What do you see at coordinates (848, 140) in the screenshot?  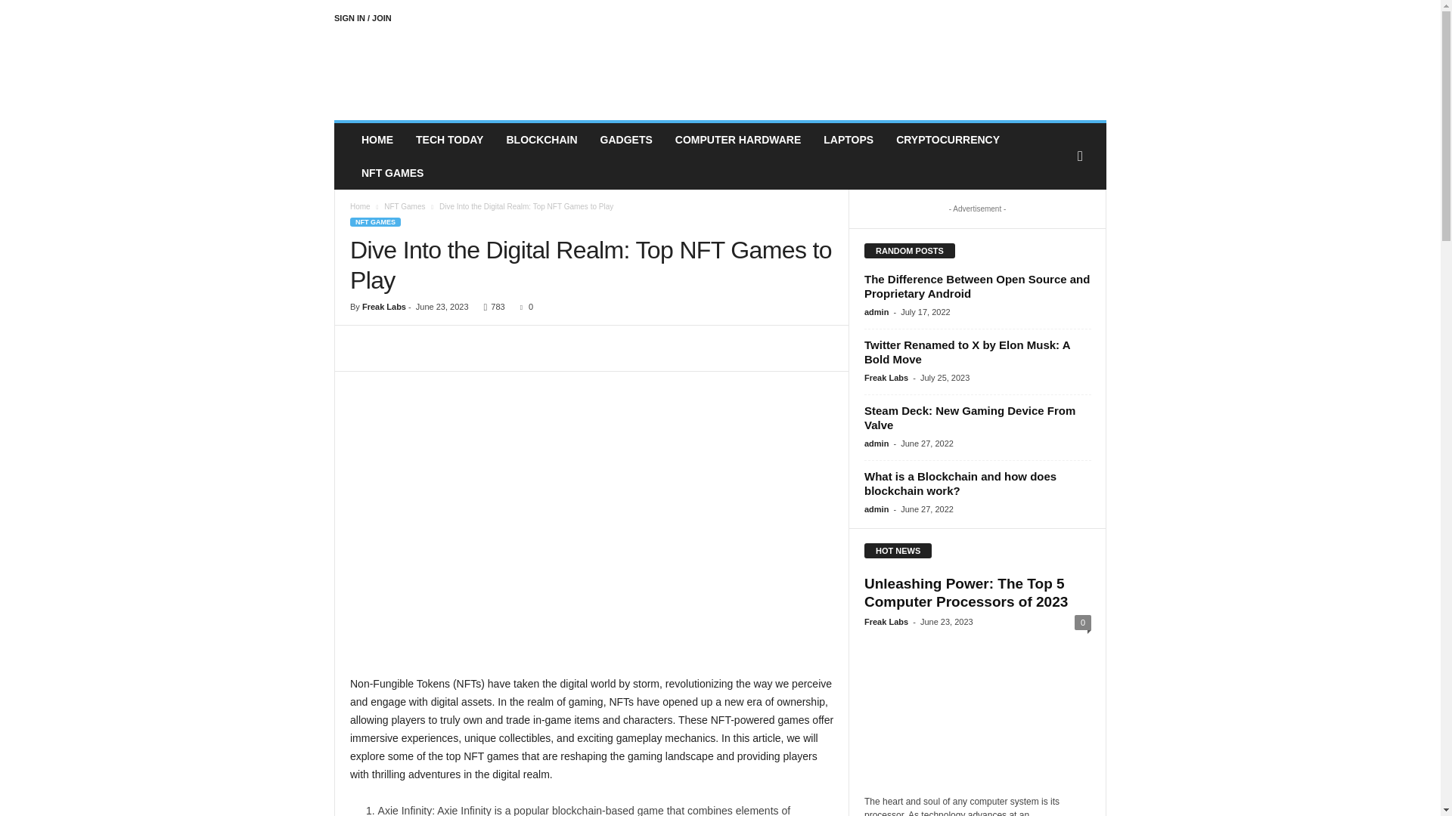 I see `LAPTOPS` at bounding box center [848, 140].